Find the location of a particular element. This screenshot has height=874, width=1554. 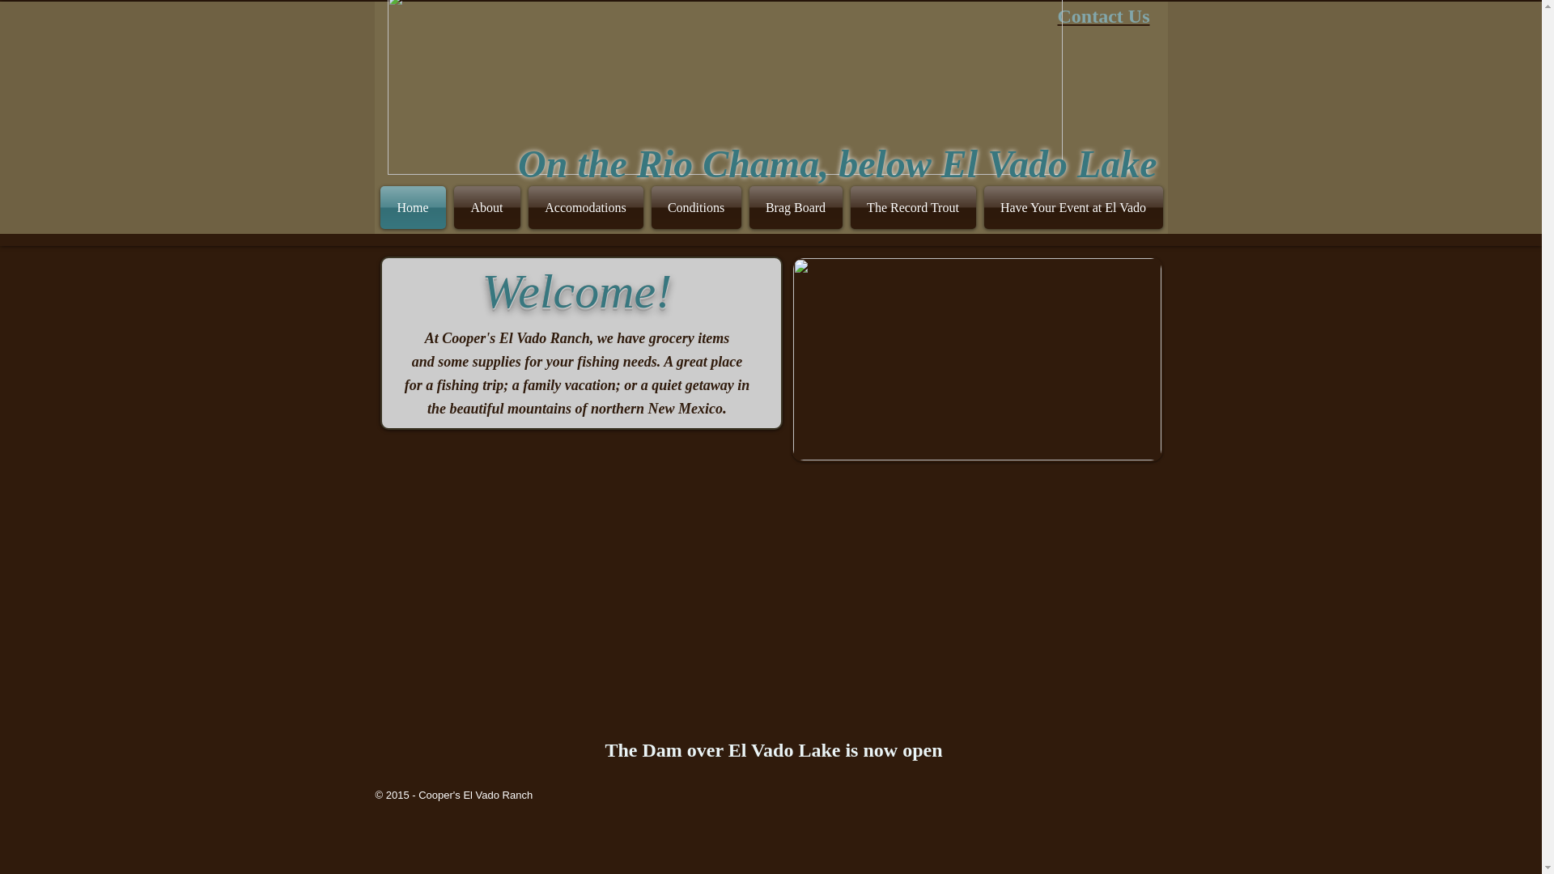

Brag Board is located at coordinates (795, 97).